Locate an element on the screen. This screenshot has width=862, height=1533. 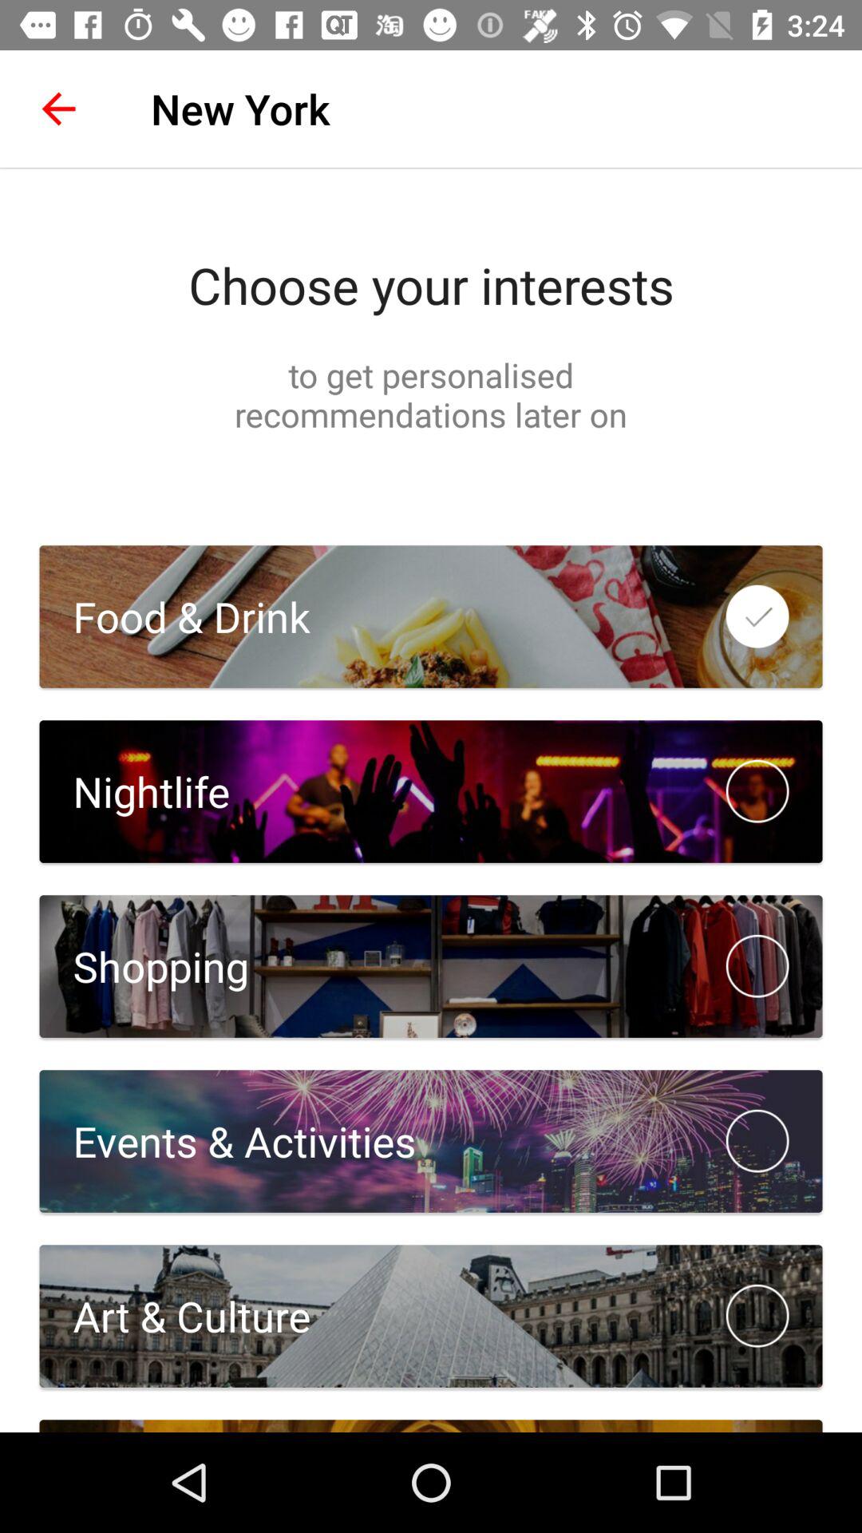
choose shopping icon is located at coordinates (144, 966).